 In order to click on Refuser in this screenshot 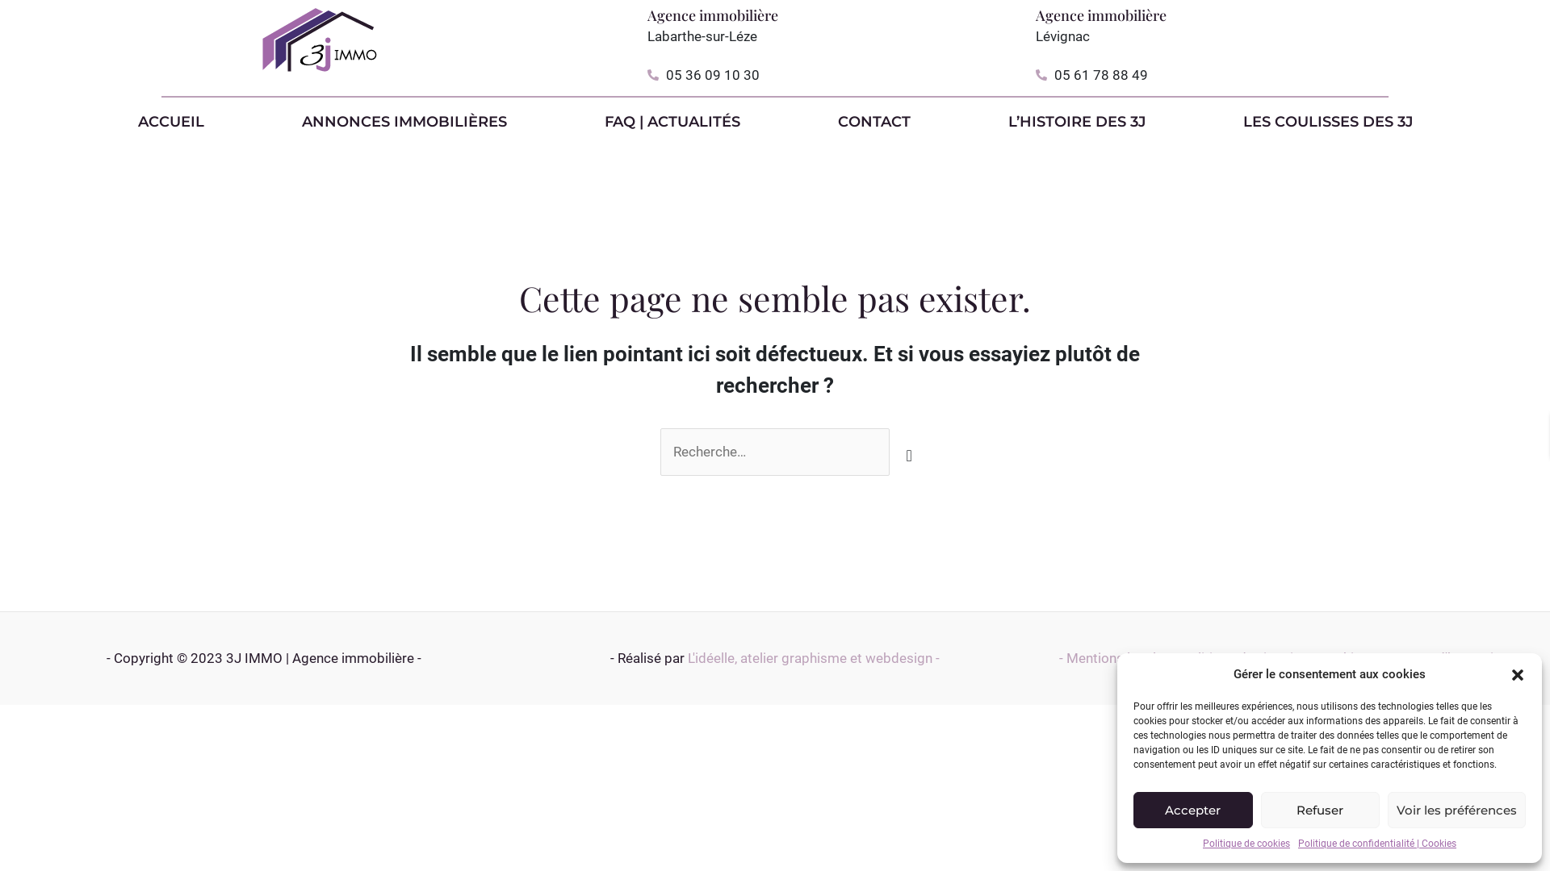, I will do `click(1321, 810)`.